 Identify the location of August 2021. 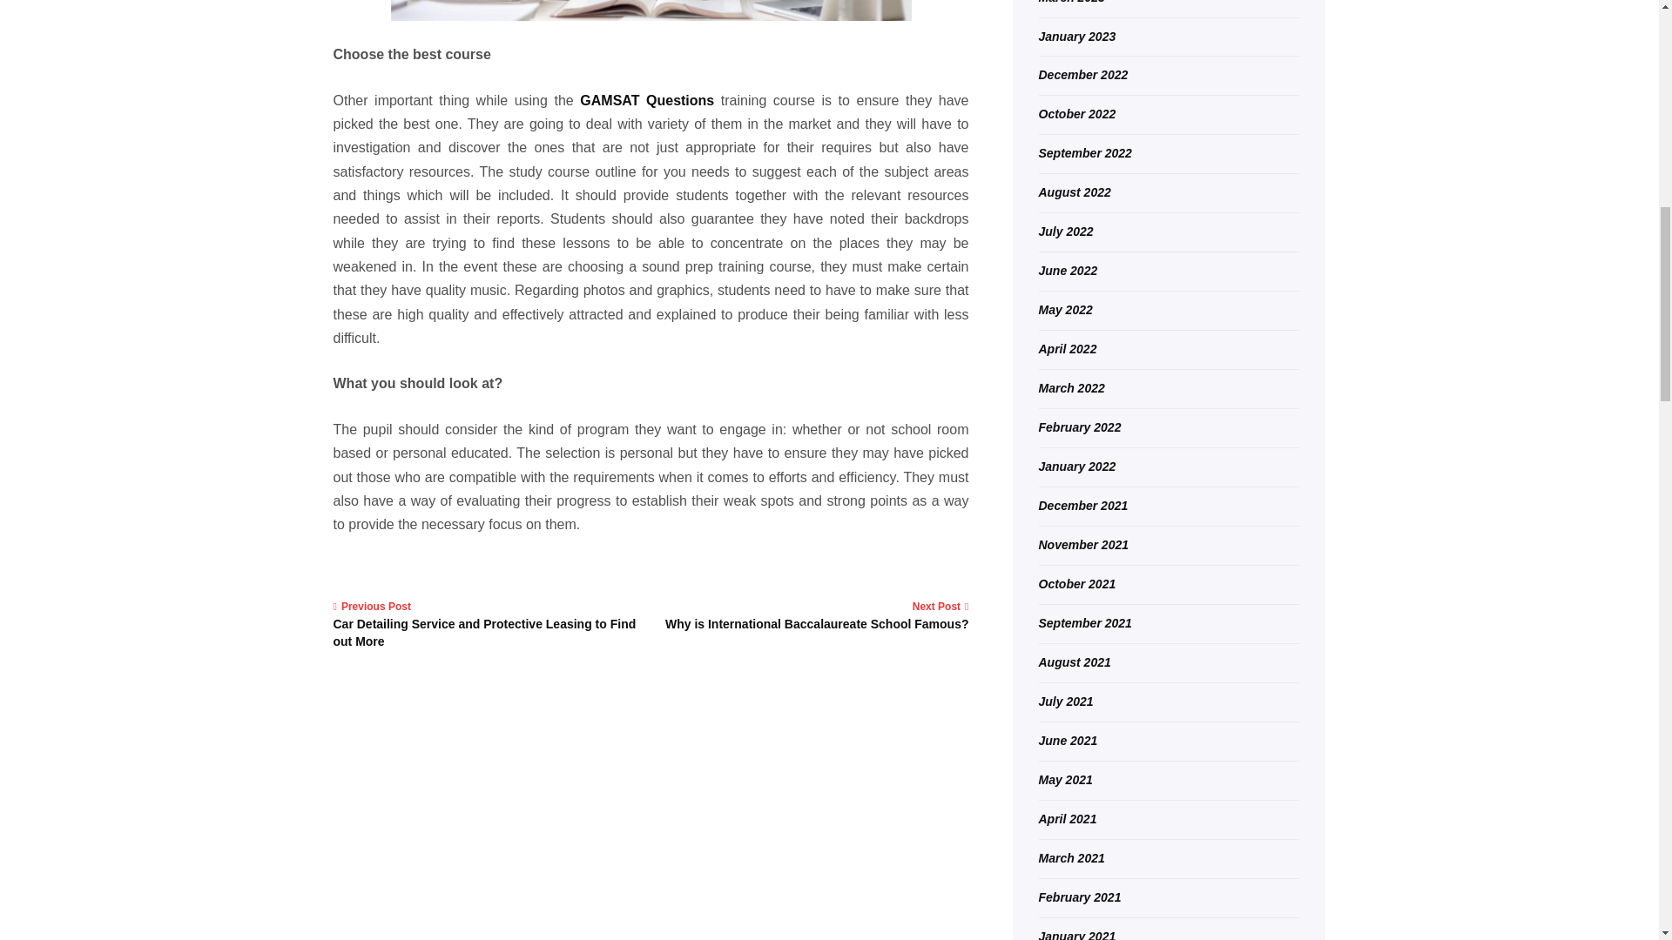
(1085, 153).